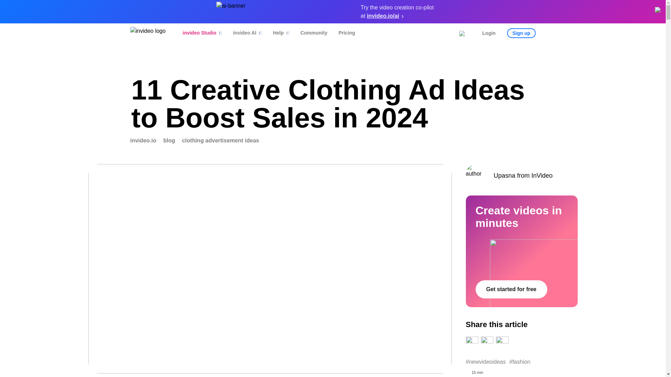  Describe the element at coordinates (309, 35) in the screenshot. I see `Community` at that location.